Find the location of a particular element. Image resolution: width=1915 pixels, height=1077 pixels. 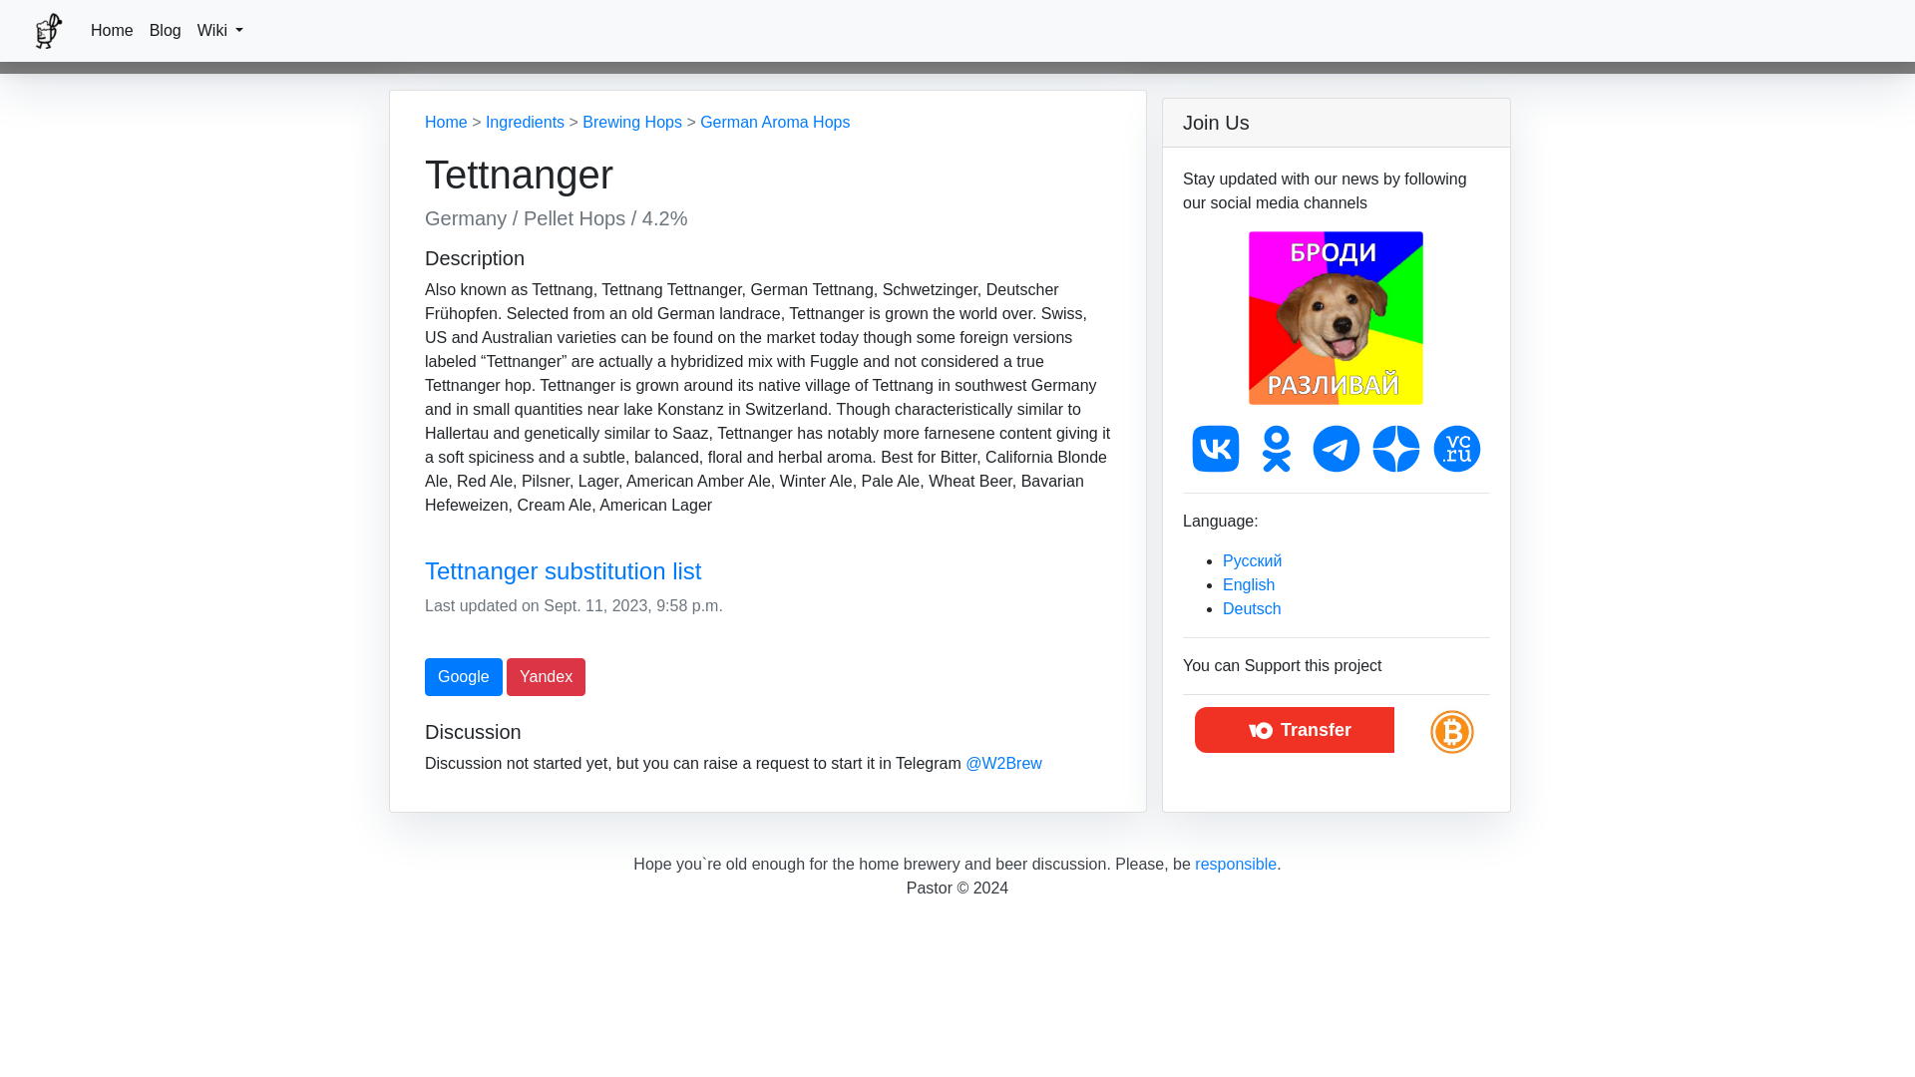

Brewing Hops is located at coordinates (631, 122).